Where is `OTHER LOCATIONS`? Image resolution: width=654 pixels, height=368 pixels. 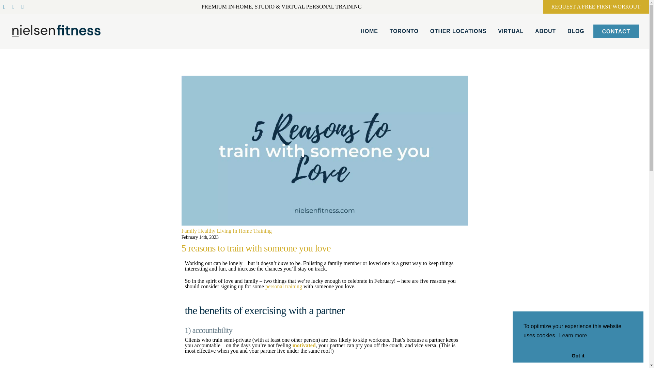
OTHER LOCATIONS is located at coordinates (458, 31).